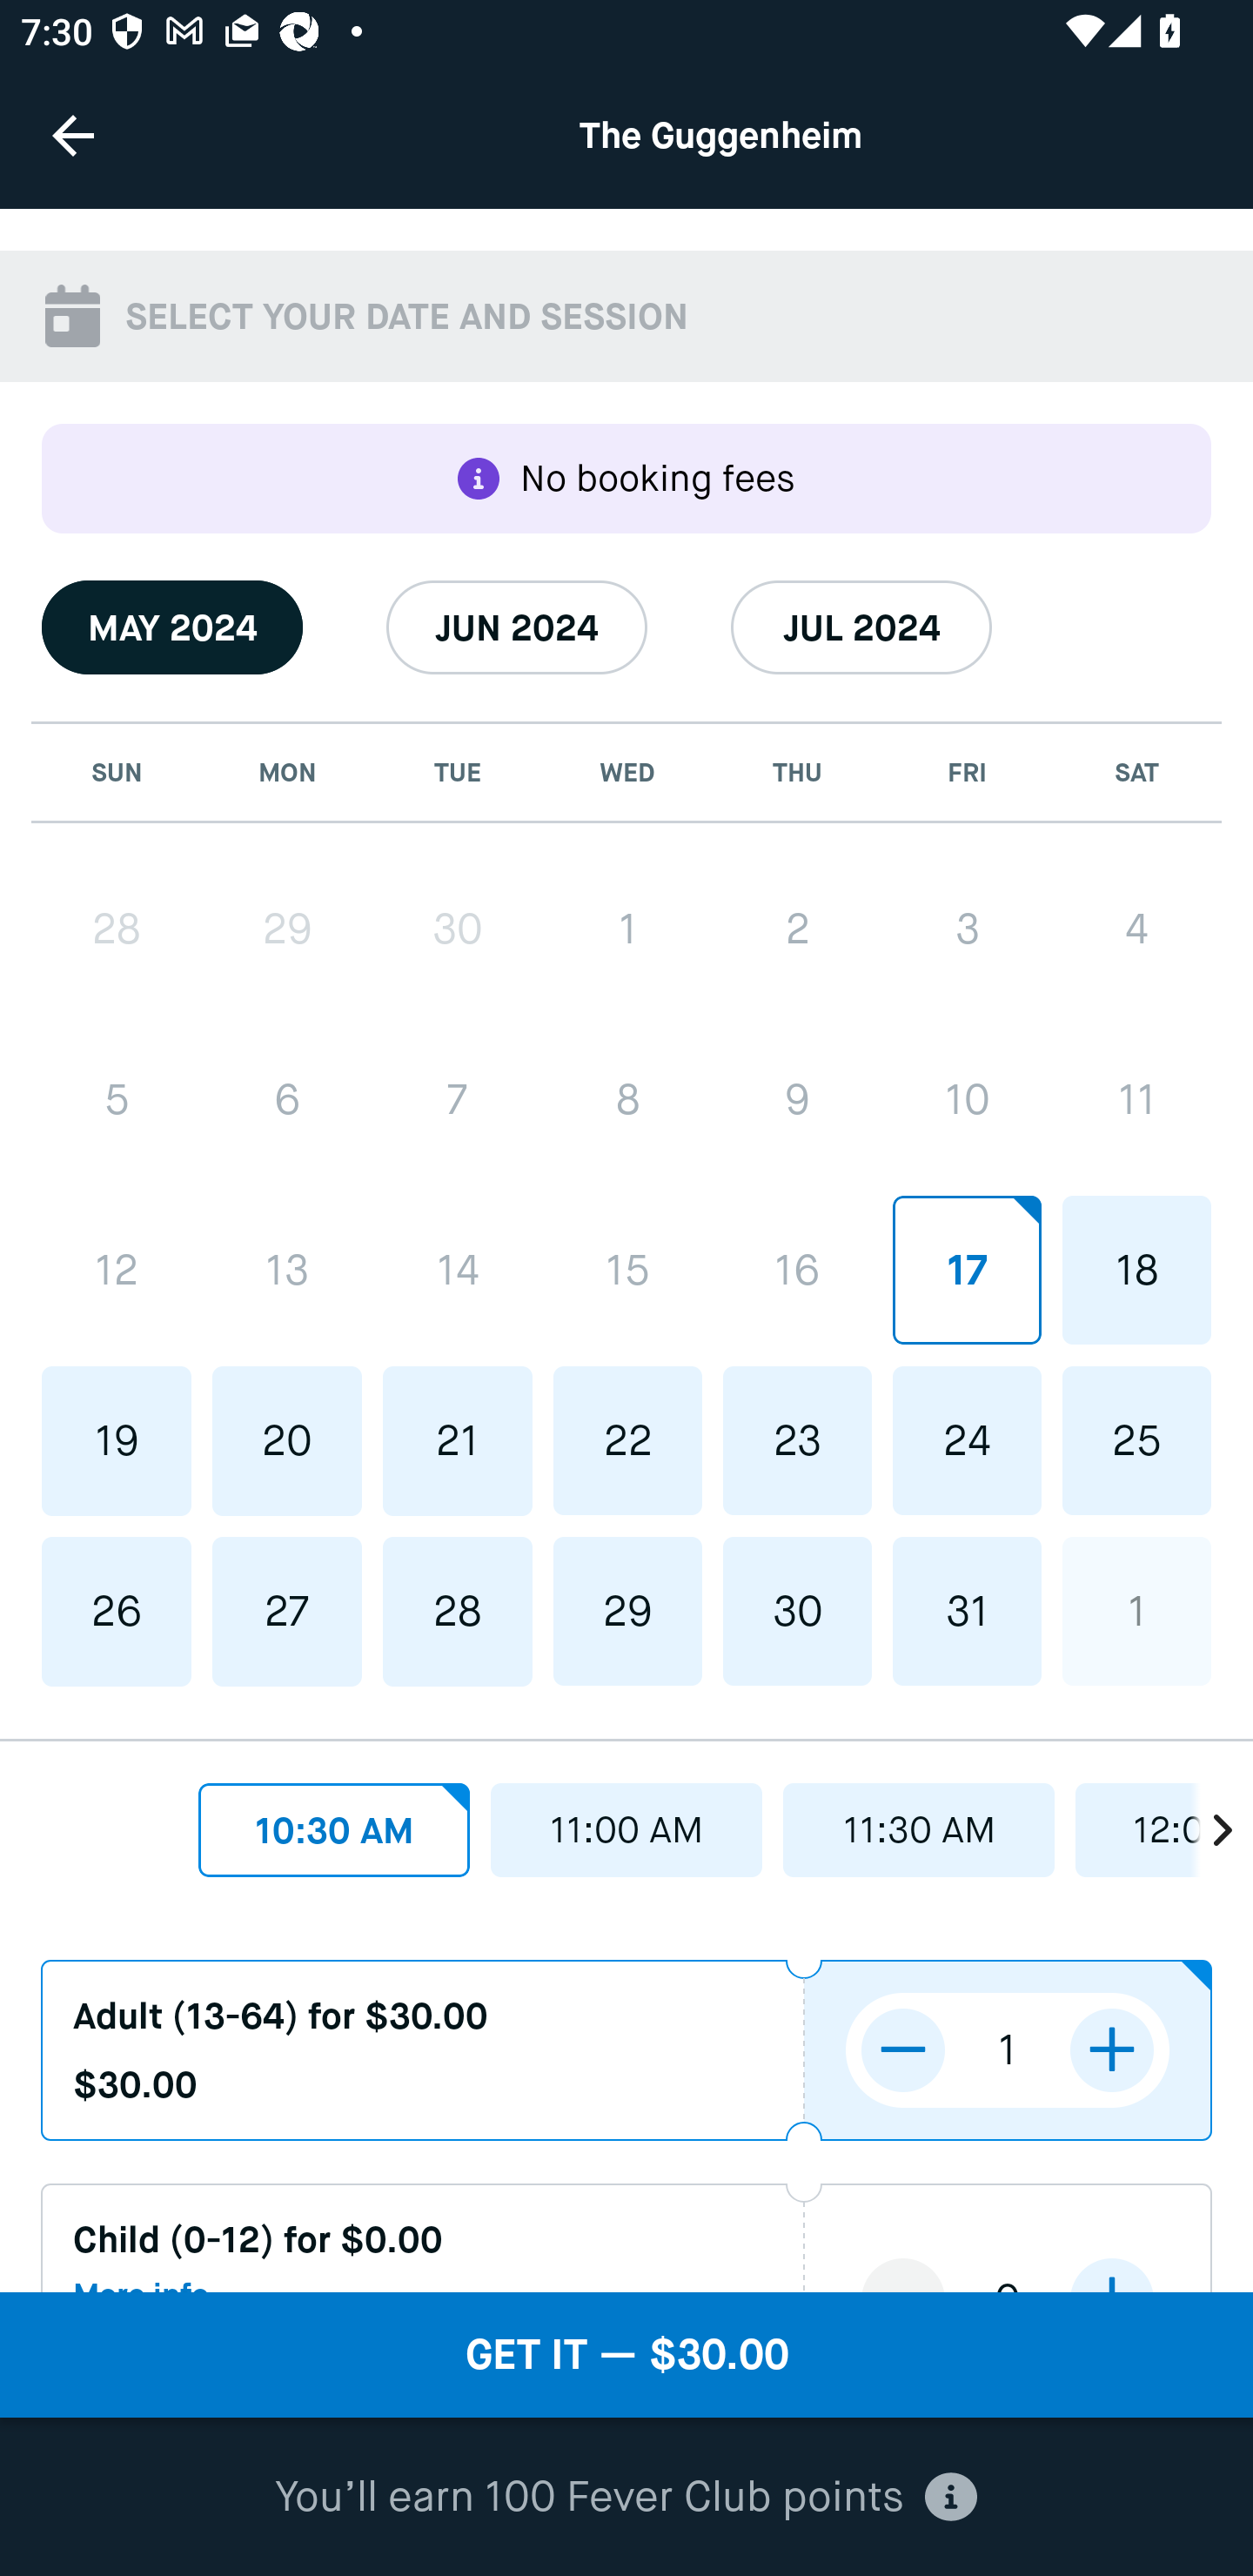  I want to click on 19, so click(117, 1441).